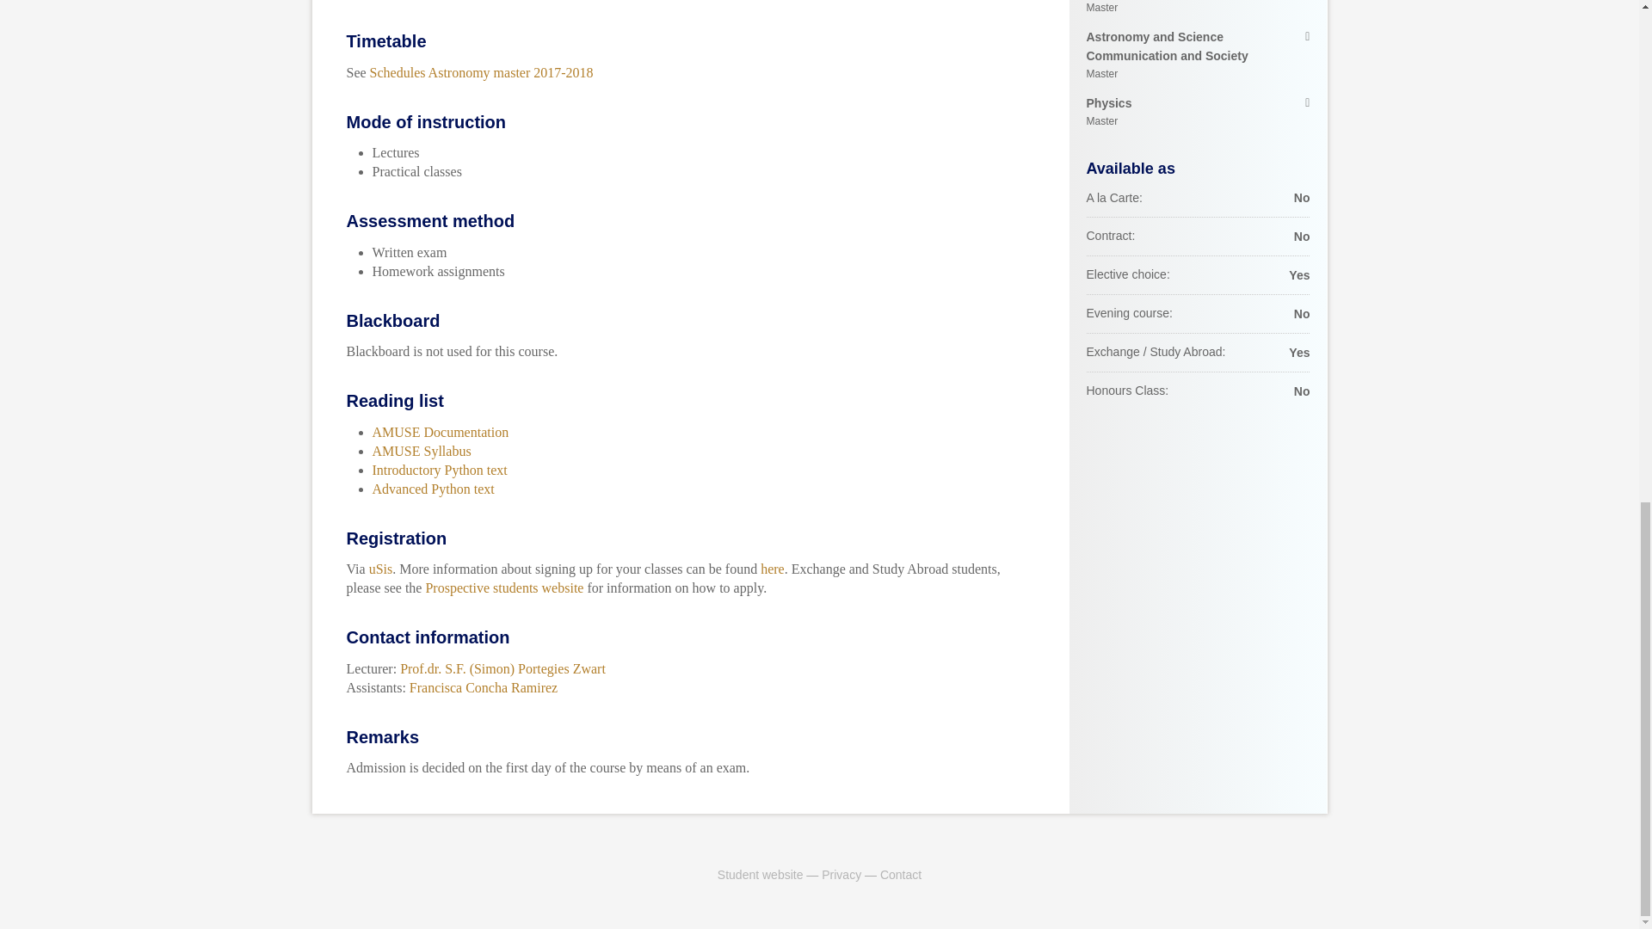 Image resolution: width=1652 pixels, height=929 pixels. What do you see at coordinates (433, 489) in the screenshot?
I see `Prospective students website` at bounding box center [433, 489].